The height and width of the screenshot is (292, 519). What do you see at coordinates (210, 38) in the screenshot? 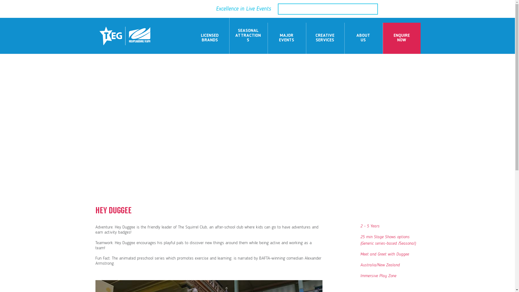
I see `LICENSED BRANDS` at bounding box center [210, 38].